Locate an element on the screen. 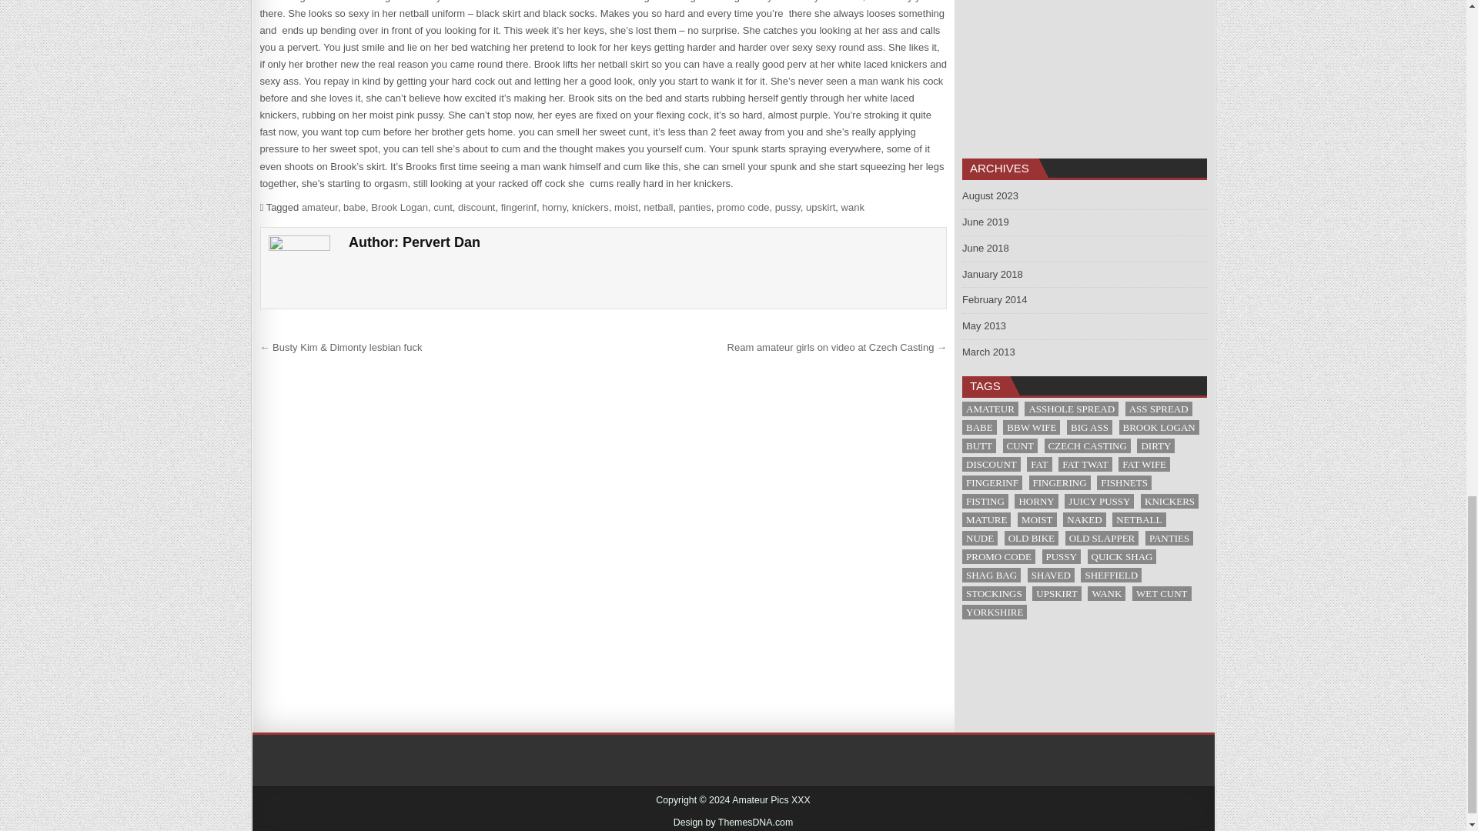 This screenshot has width=1478, height=831. netball is located at coordinates (657, 207).